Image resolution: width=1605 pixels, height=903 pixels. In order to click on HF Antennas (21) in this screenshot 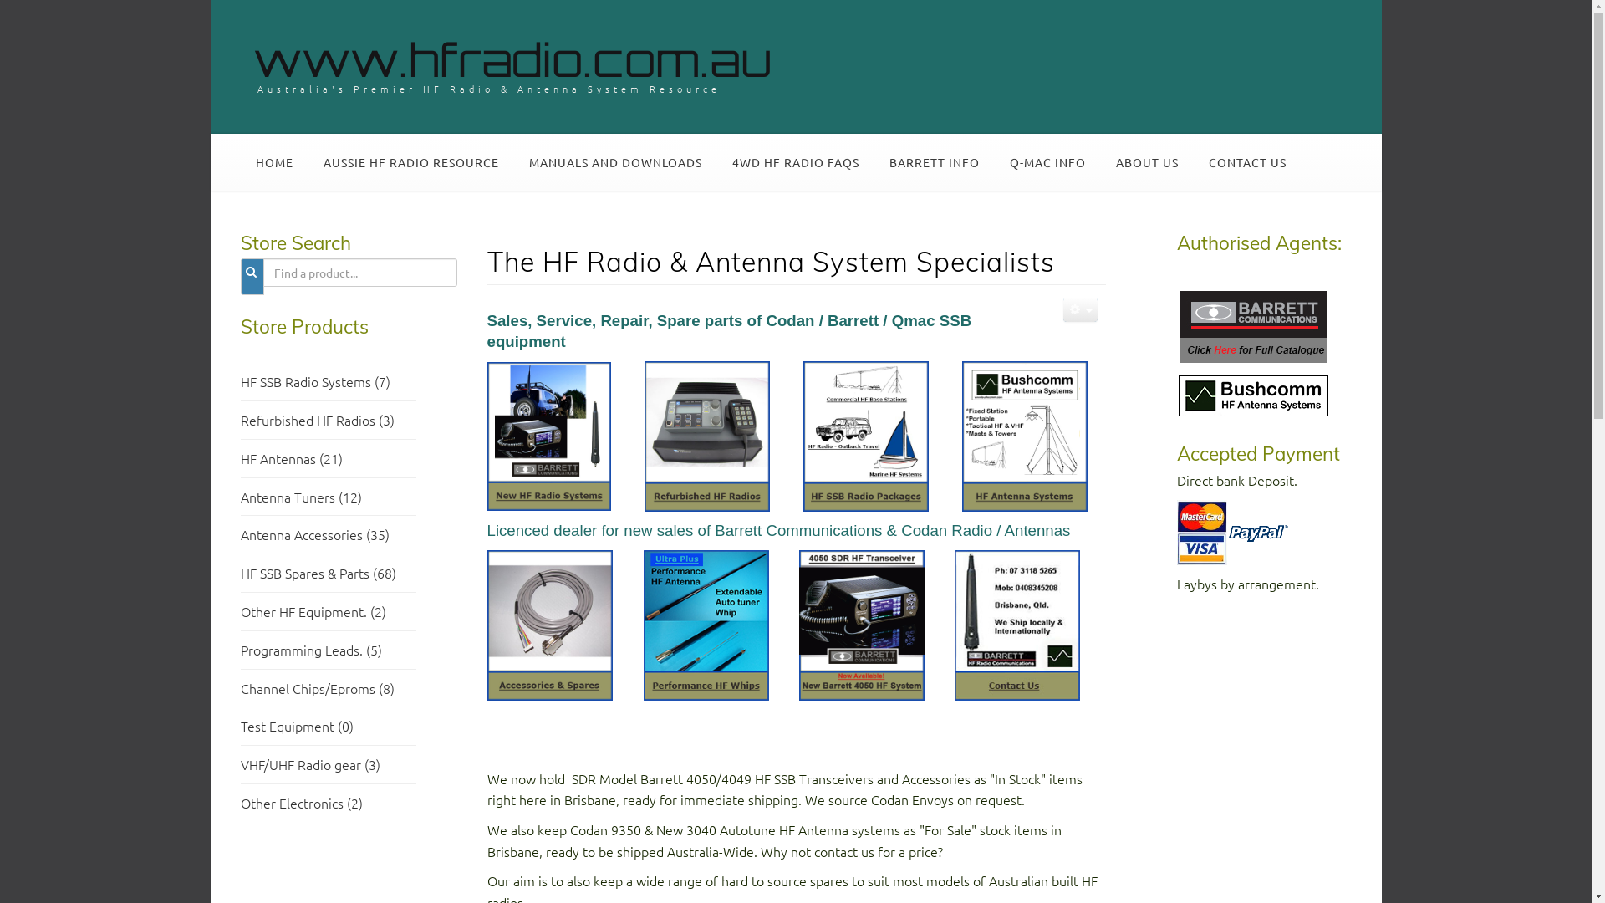, I will do `click(292, 458)`.